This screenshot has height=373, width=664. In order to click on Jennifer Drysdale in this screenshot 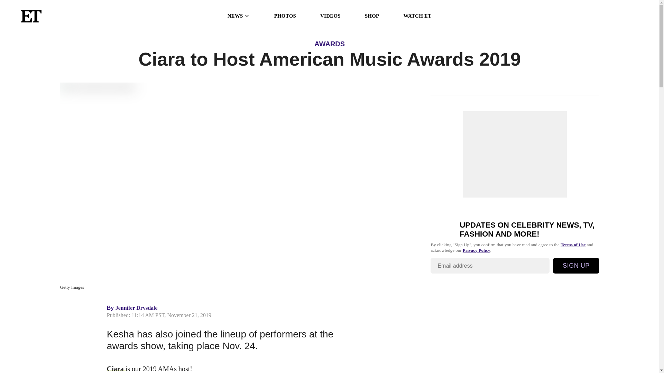, I will do `click(137, 308)`.